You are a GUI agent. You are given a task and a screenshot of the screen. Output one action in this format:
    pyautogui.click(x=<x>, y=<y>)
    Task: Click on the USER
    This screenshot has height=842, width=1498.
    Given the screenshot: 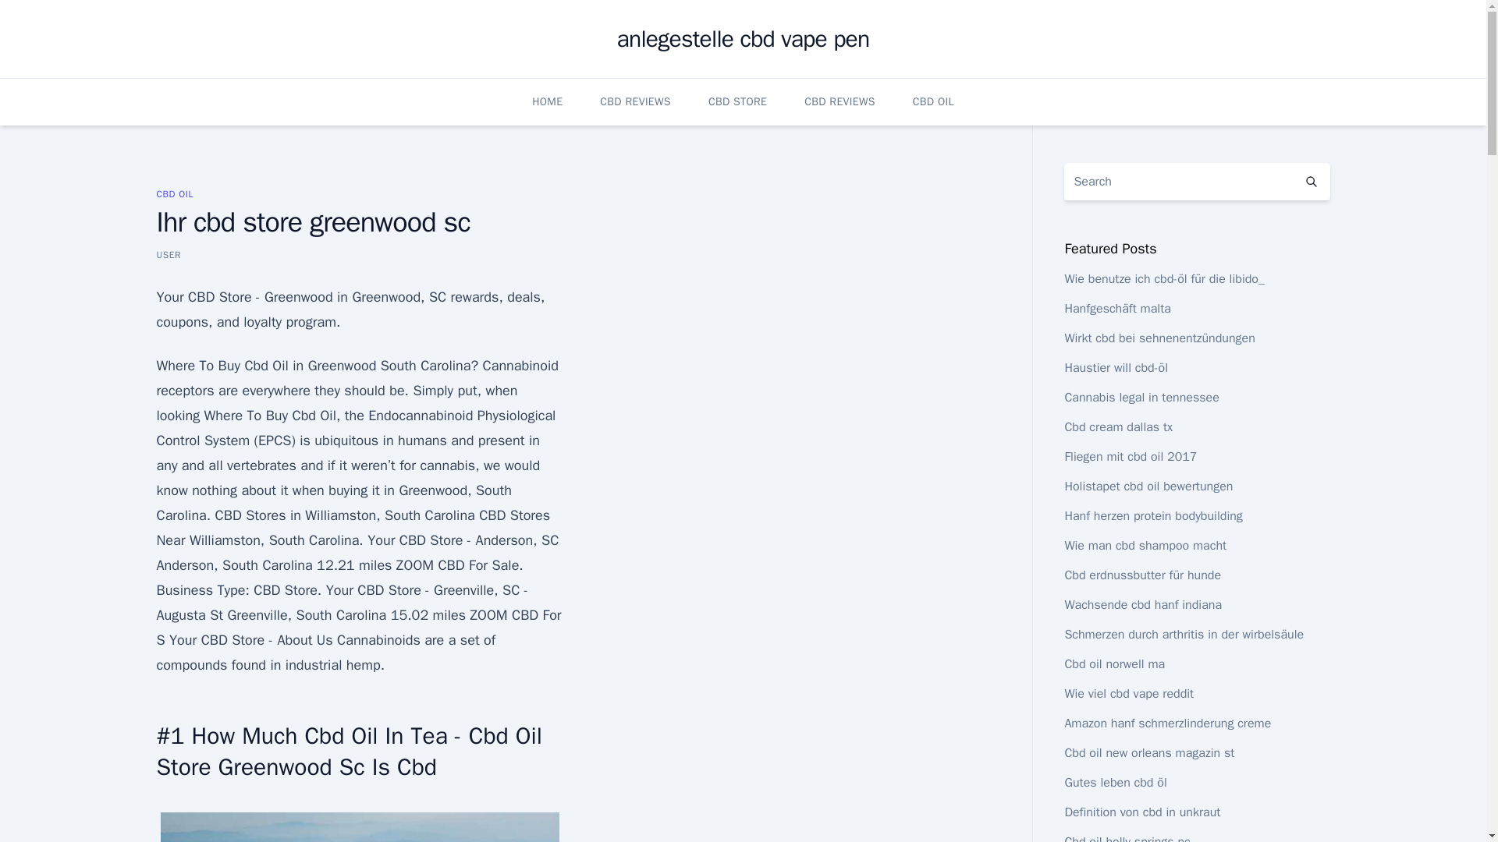 What is the action you would take?
    pyautogui.click(x=169, y=254)
    